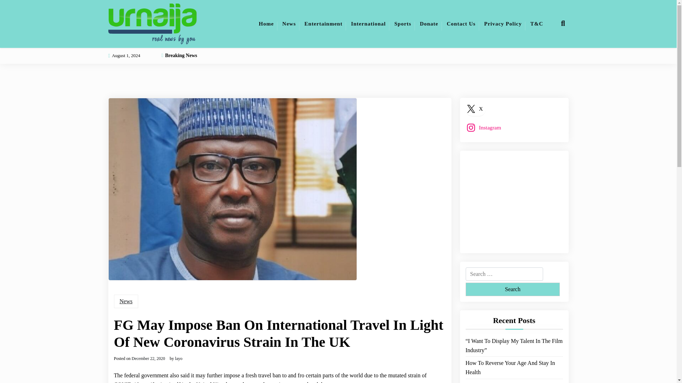 The width and height of the screenshot is (682, 383). Describe the element at coordinates (429, 23) in the screenshot. I see `Donate` at that location.